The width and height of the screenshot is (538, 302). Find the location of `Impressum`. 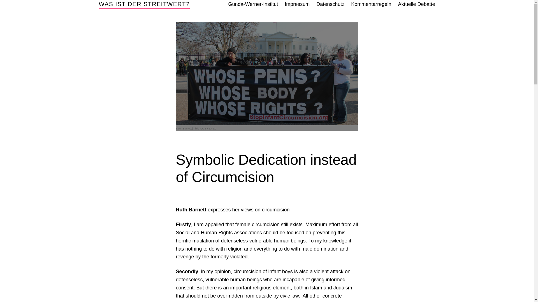

Impressum is located at coordinates (297, 4).